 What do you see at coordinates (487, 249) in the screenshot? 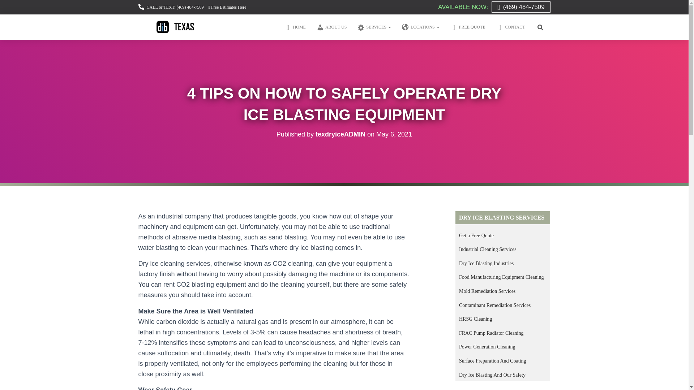
I see `Industrial Cleaning Services` at bounding box center [487, 249].